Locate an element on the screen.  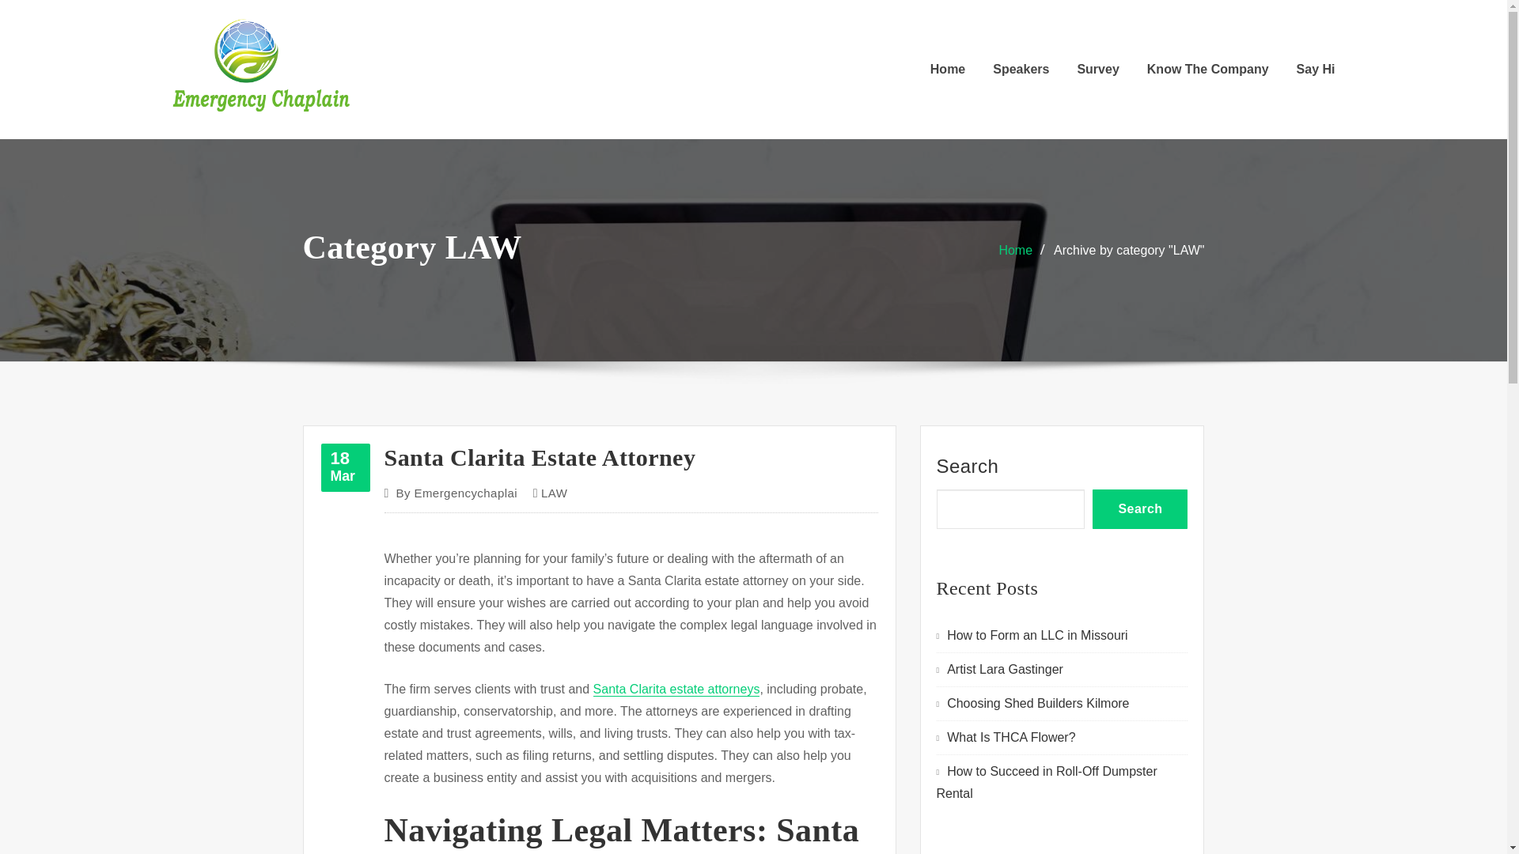
Santa Clarita Estate Attorney is located at coordinates (947, 70).